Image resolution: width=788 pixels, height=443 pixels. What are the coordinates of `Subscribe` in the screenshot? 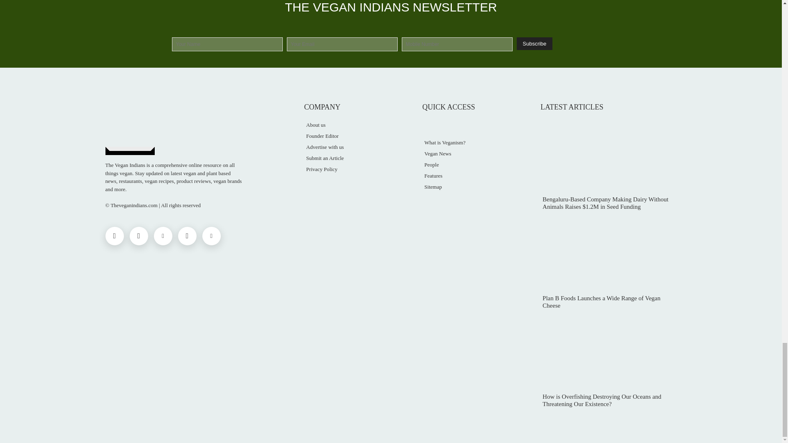 It's located at (534, 43).